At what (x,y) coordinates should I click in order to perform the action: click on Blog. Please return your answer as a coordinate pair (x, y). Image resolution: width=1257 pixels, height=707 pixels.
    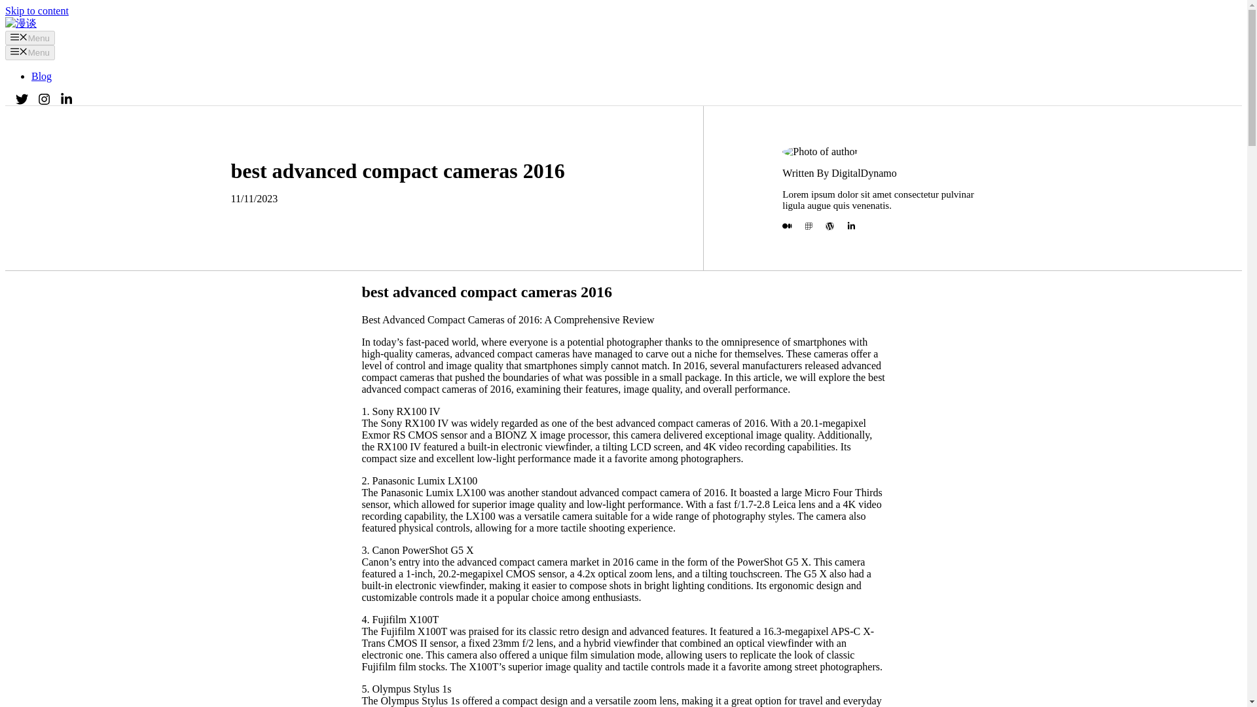
    Looking at the image, I should click on (41, 76).